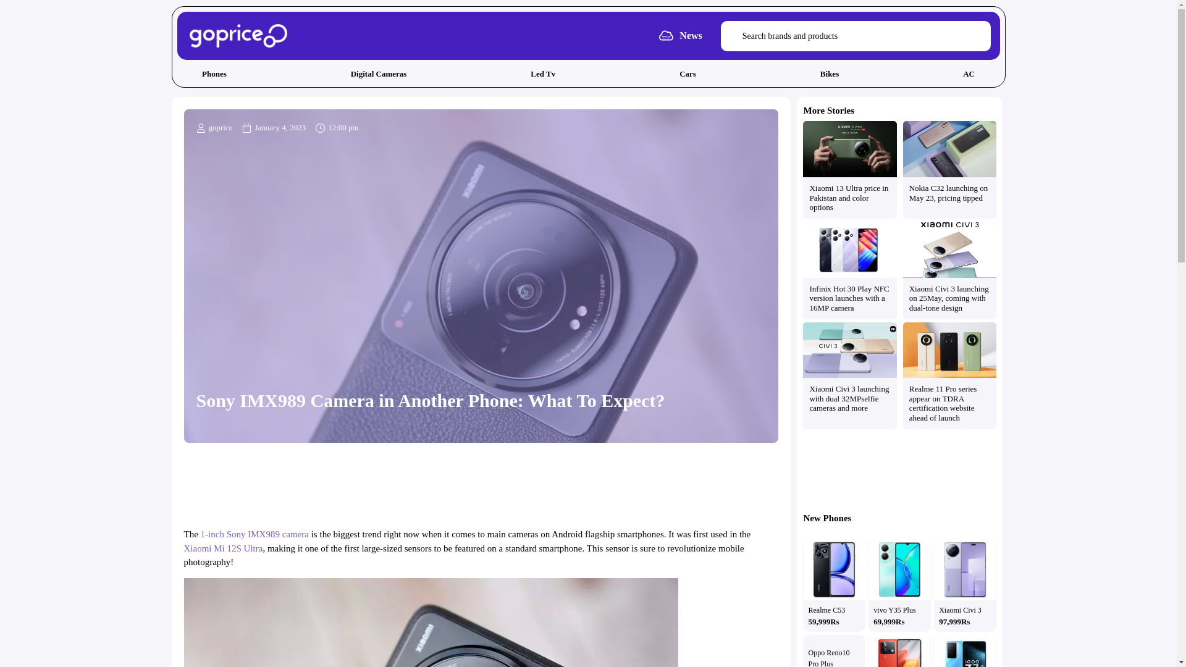 Image resolution: width=1186 pixels, height=667 pixels. Describe the element at coordinates (849, 298) in the screenshot. I see `Infinix Hot 30 Play NFC version launches with a 16MP camera` at that location.